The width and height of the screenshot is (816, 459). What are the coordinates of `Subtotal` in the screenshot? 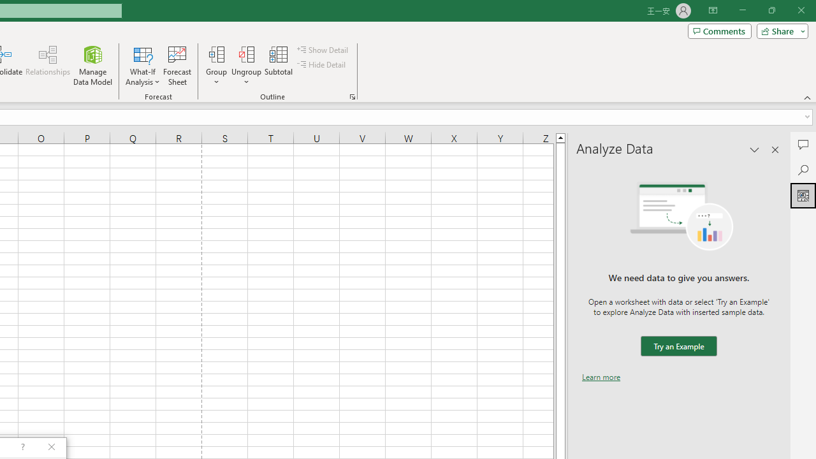 It's located at (279, 65).